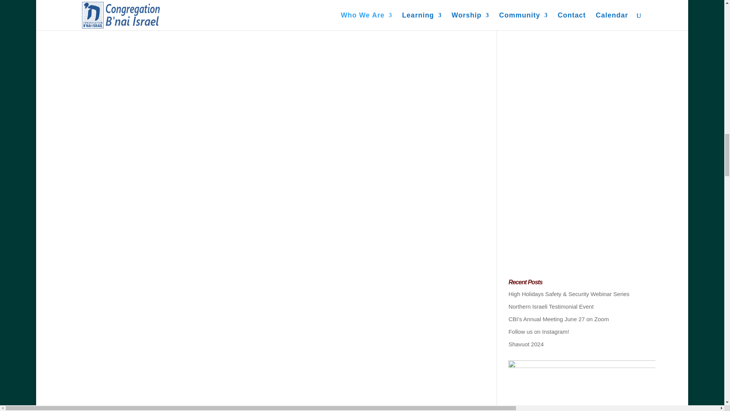  I want to click on Follow us on Instagram!, so click(538, 331).